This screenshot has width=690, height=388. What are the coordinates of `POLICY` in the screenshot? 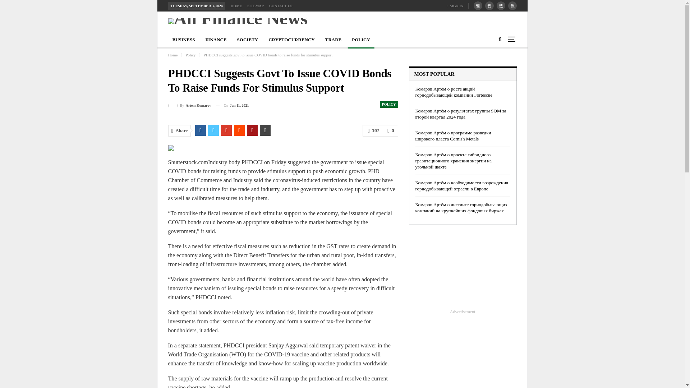 It's located at (389, 104).